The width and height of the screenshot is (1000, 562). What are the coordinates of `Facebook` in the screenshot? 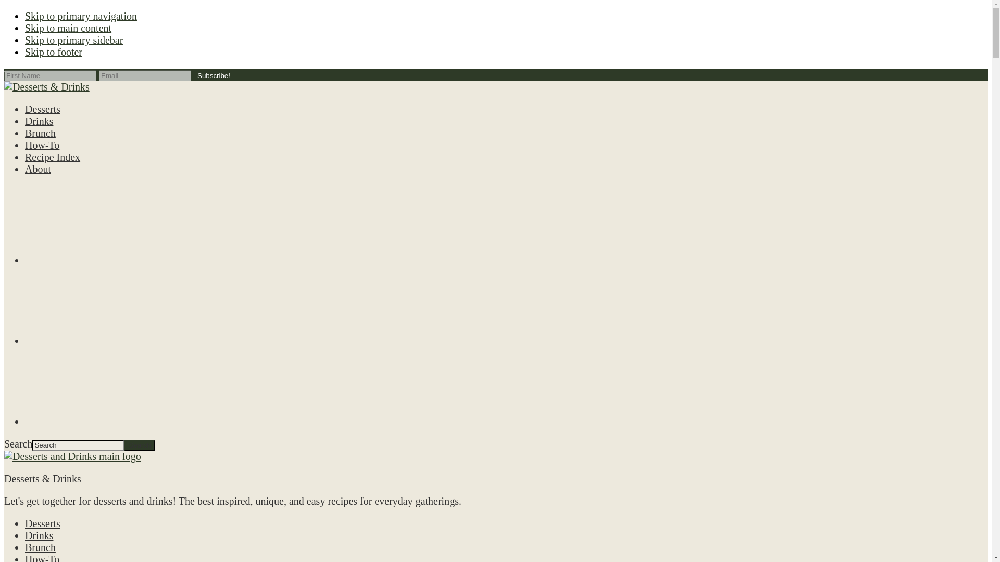 It's located at (108, 260).